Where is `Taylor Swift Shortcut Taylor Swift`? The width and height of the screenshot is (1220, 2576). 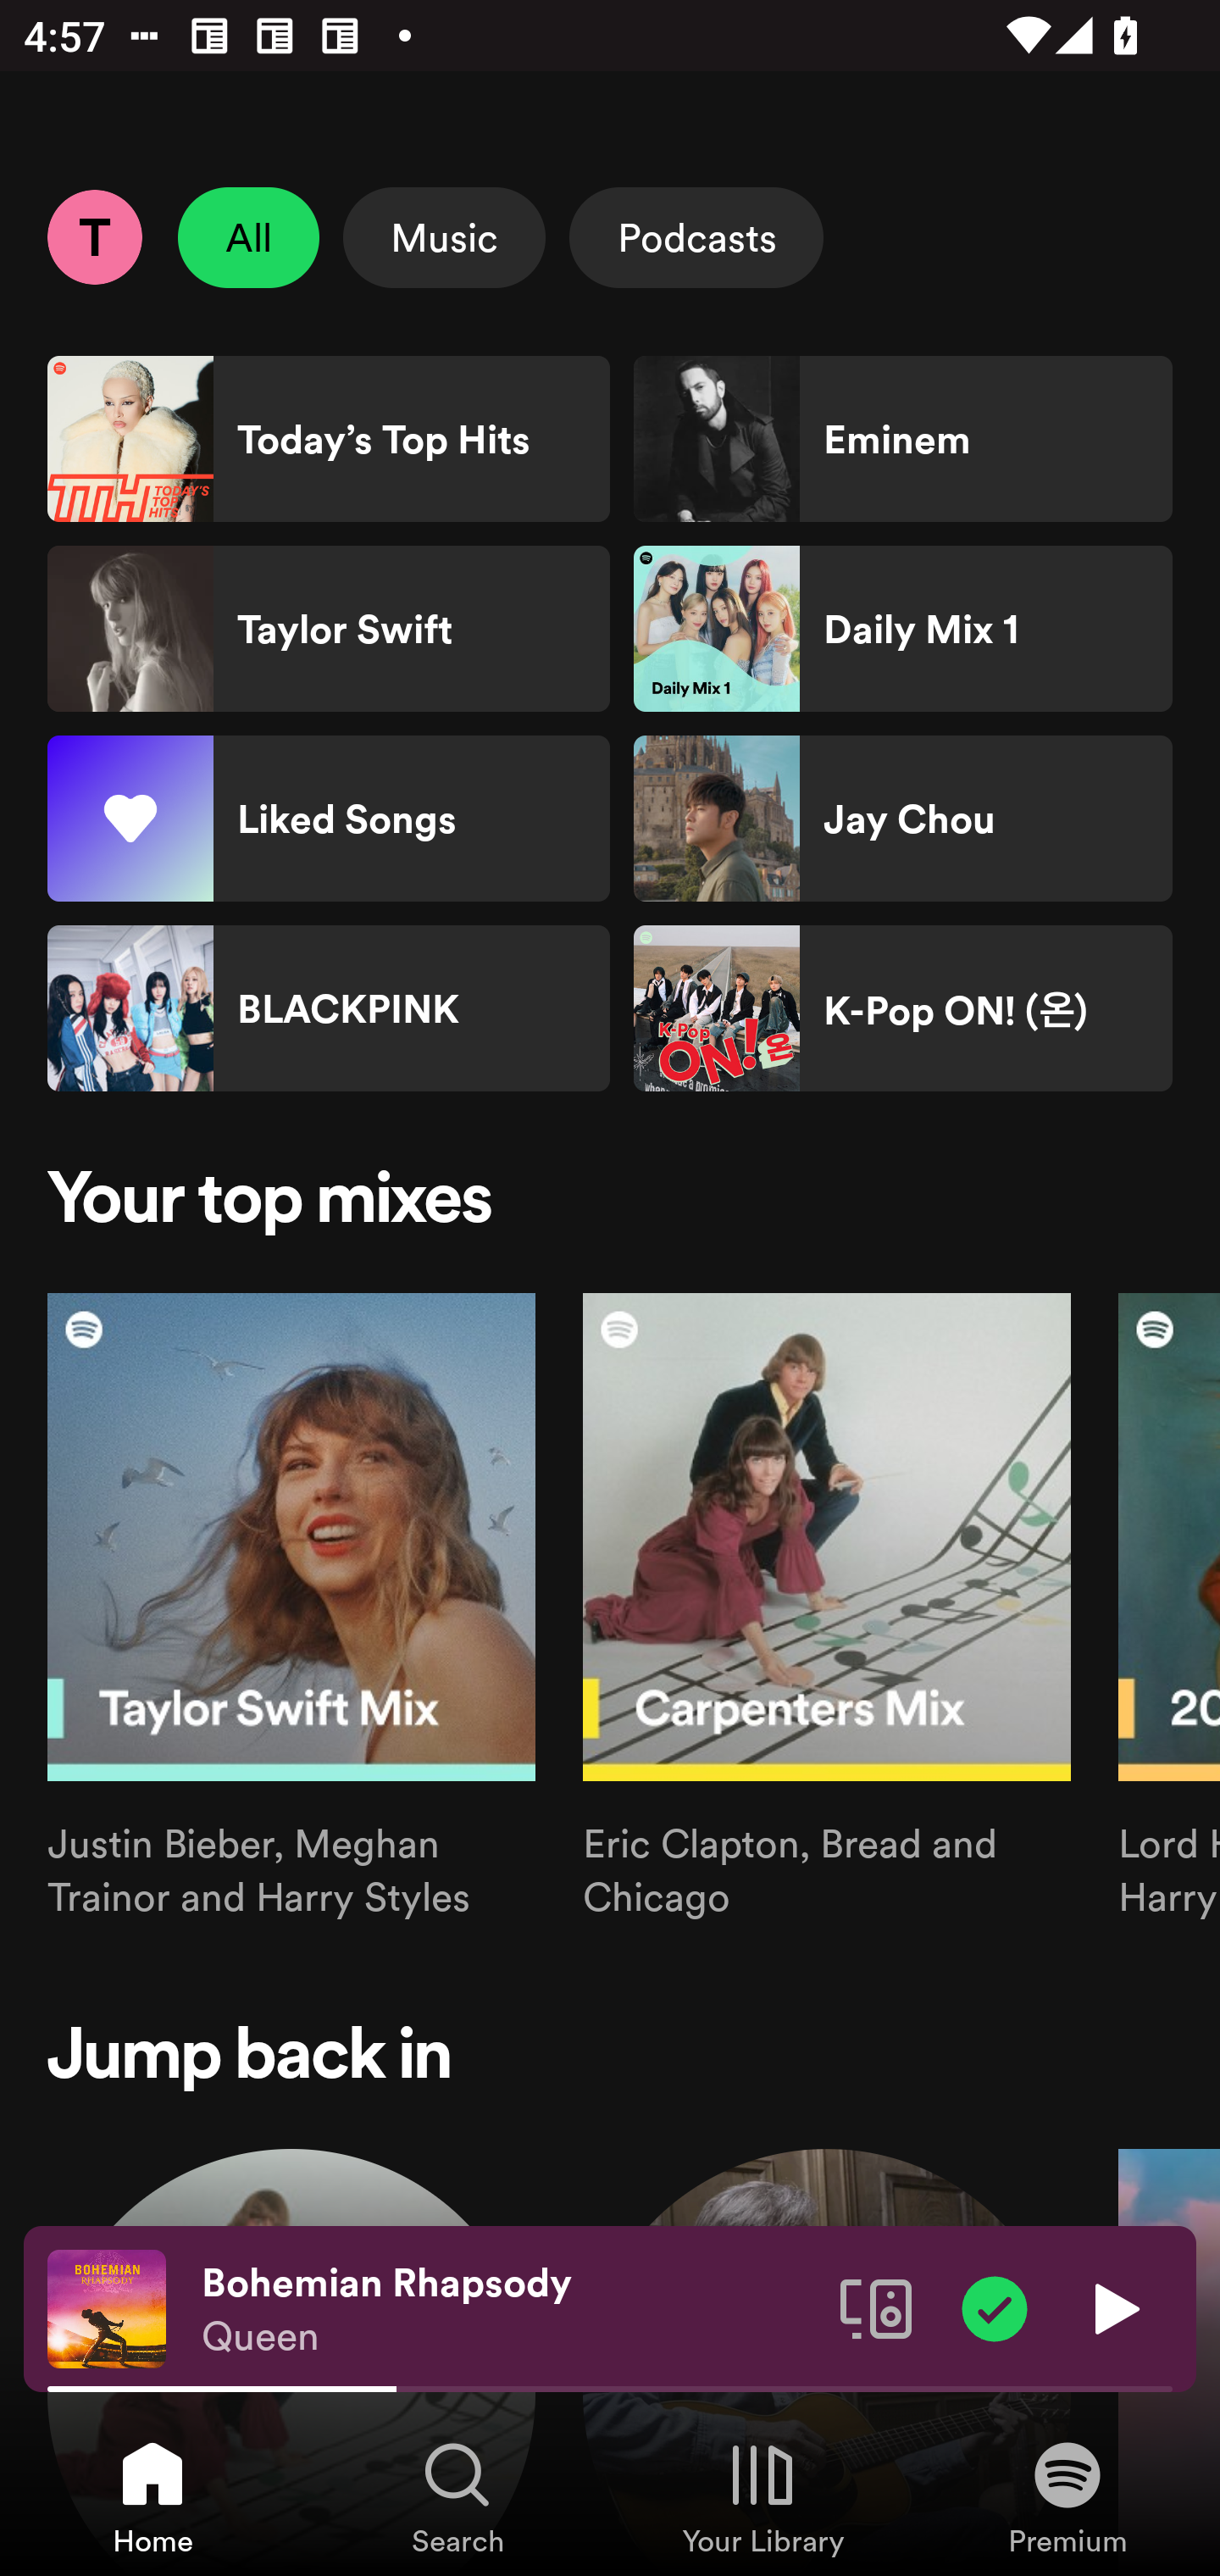 Taylor Swift Shortcut Taylor Swift is located at coordinates (329, 629).